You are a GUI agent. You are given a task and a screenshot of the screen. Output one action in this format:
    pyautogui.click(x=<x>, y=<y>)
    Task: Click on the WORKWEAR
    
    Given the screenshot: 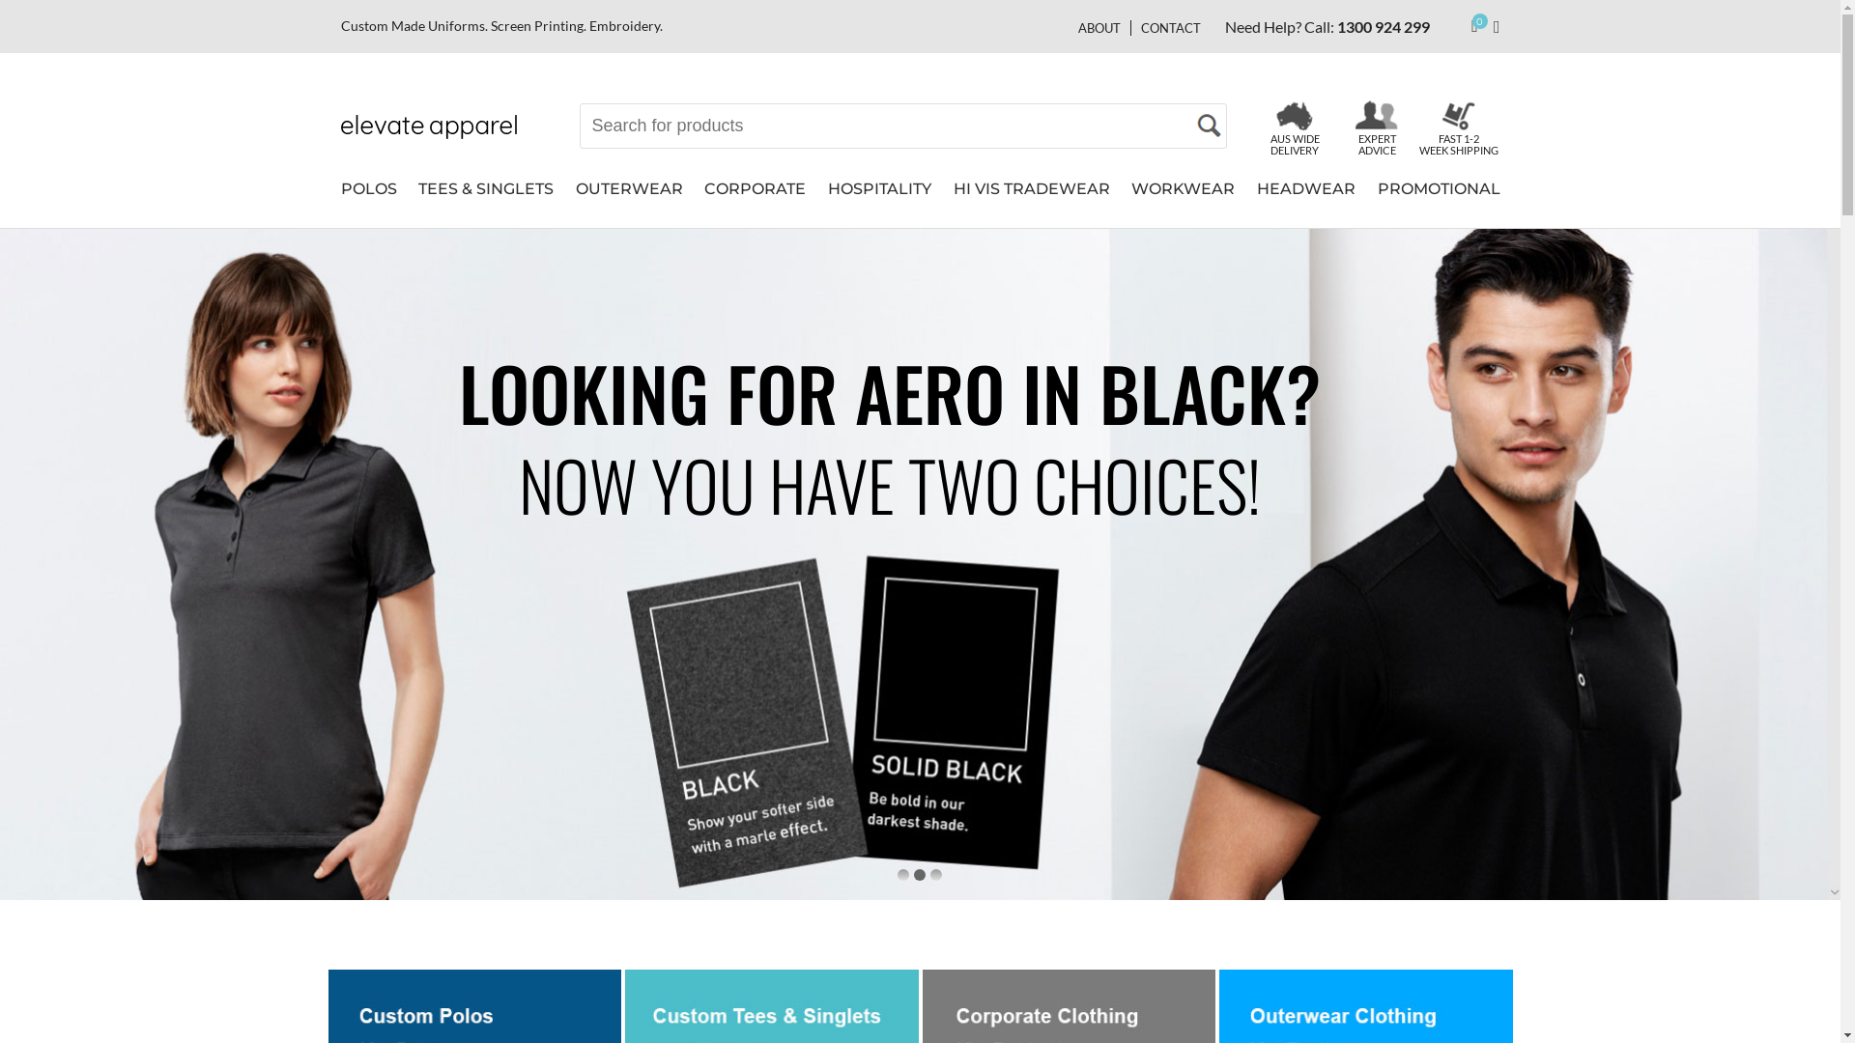 What is the action you would take?
    pyautogui.click(x=1183, y=199)
    